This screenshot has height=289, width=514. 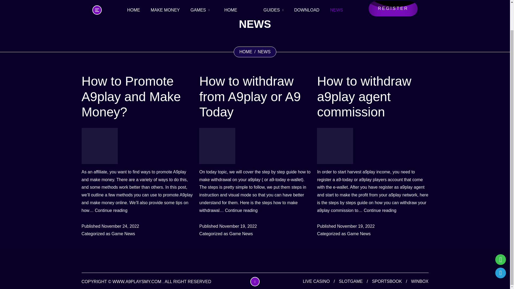 What do you see at coordinates (137, 97) in the screenshot?
I see `WWW.A9PLAYSMY.COM` at bounding box center [137, 97].